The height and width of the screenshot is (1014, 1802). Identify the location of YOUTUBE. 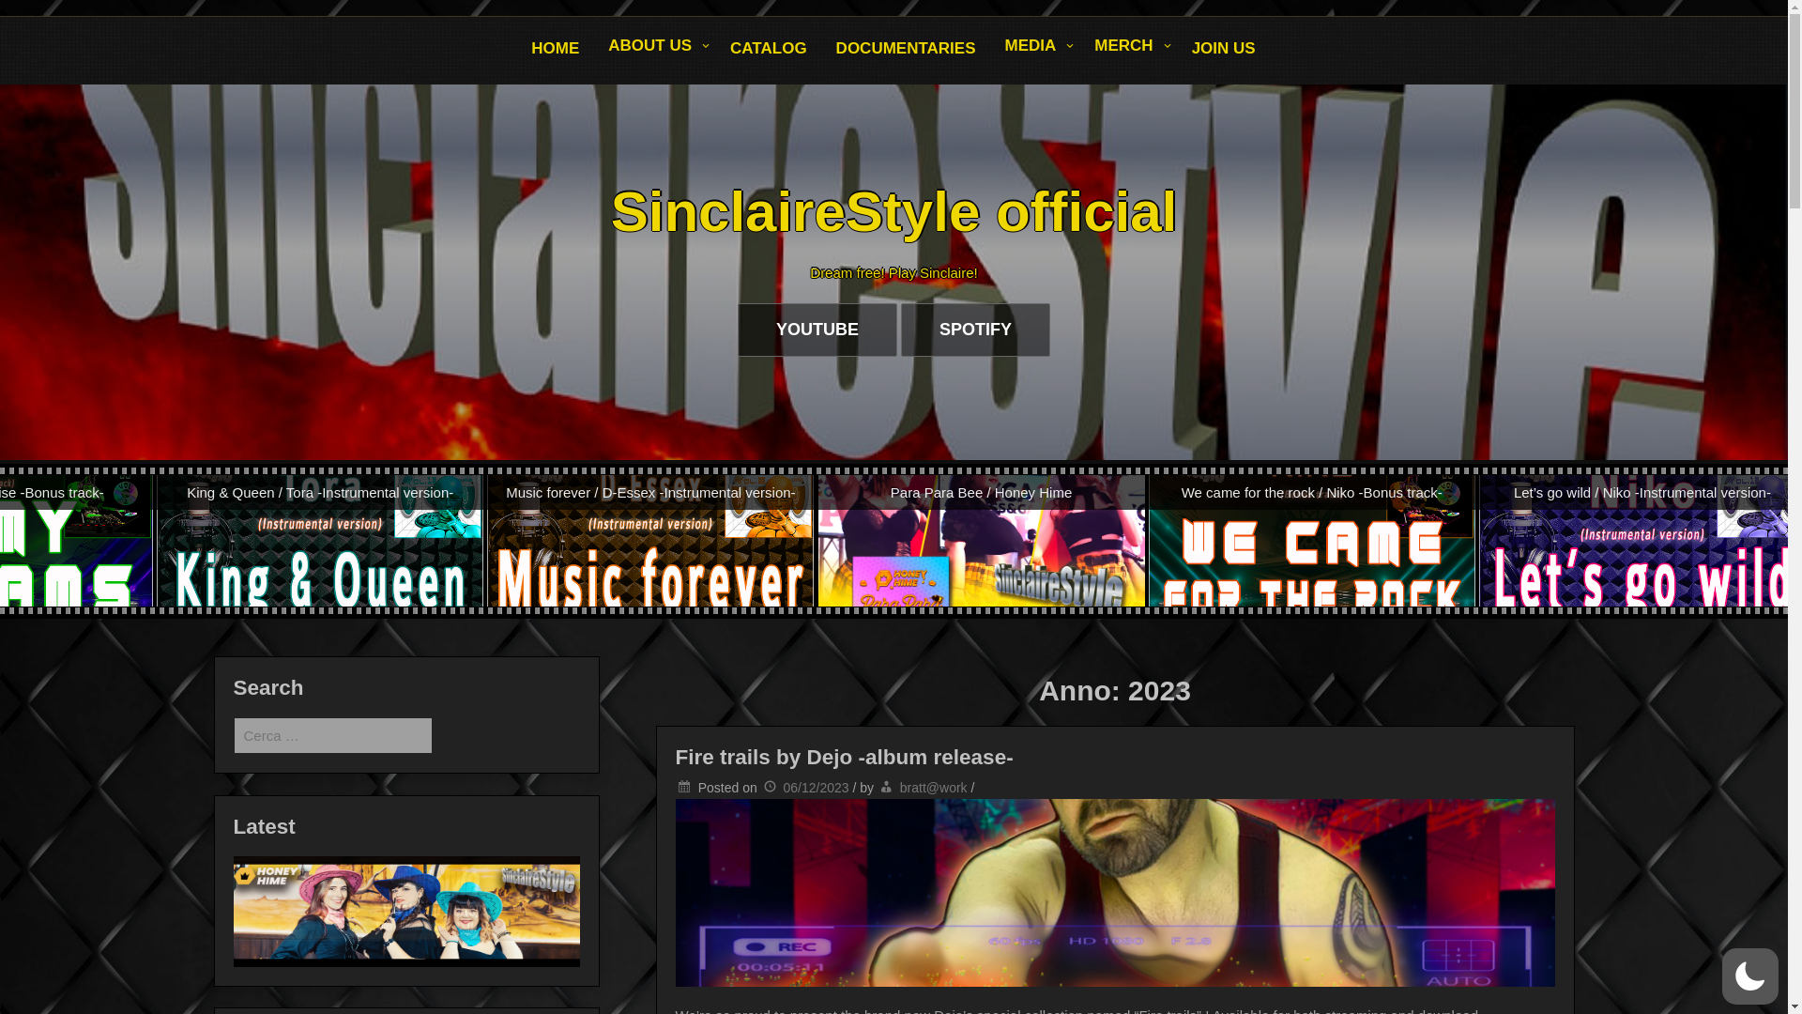
(818, 330).